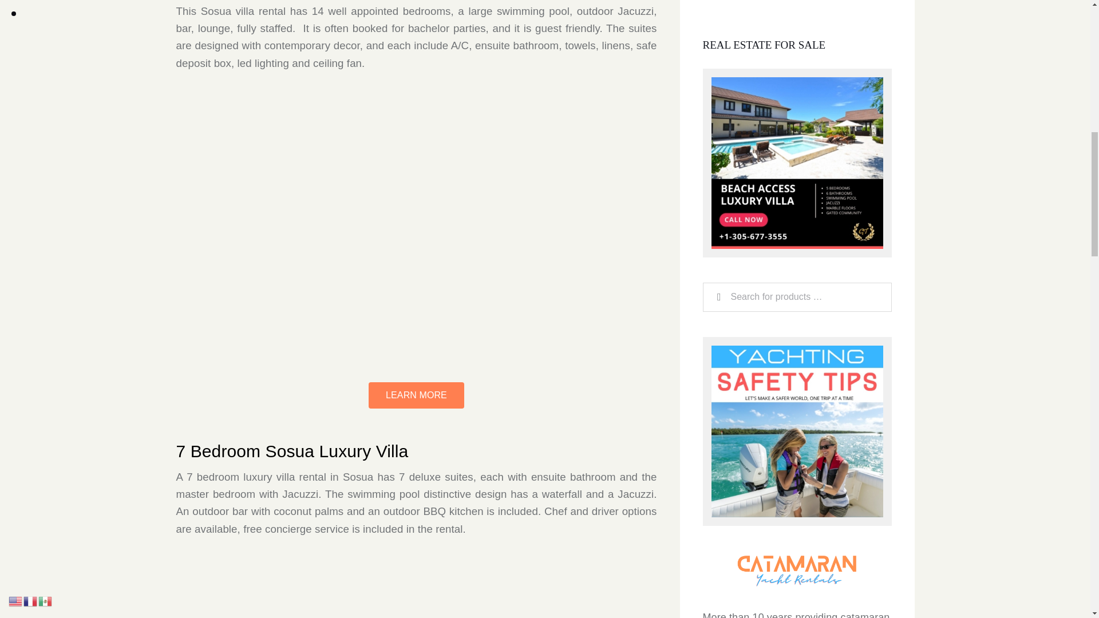 The height and width of the screenshot is (618, 1099). What do you see at coordinates (785, 513) in the screenshot?
I see `View all posts in News` at bounding box center [785, 513].